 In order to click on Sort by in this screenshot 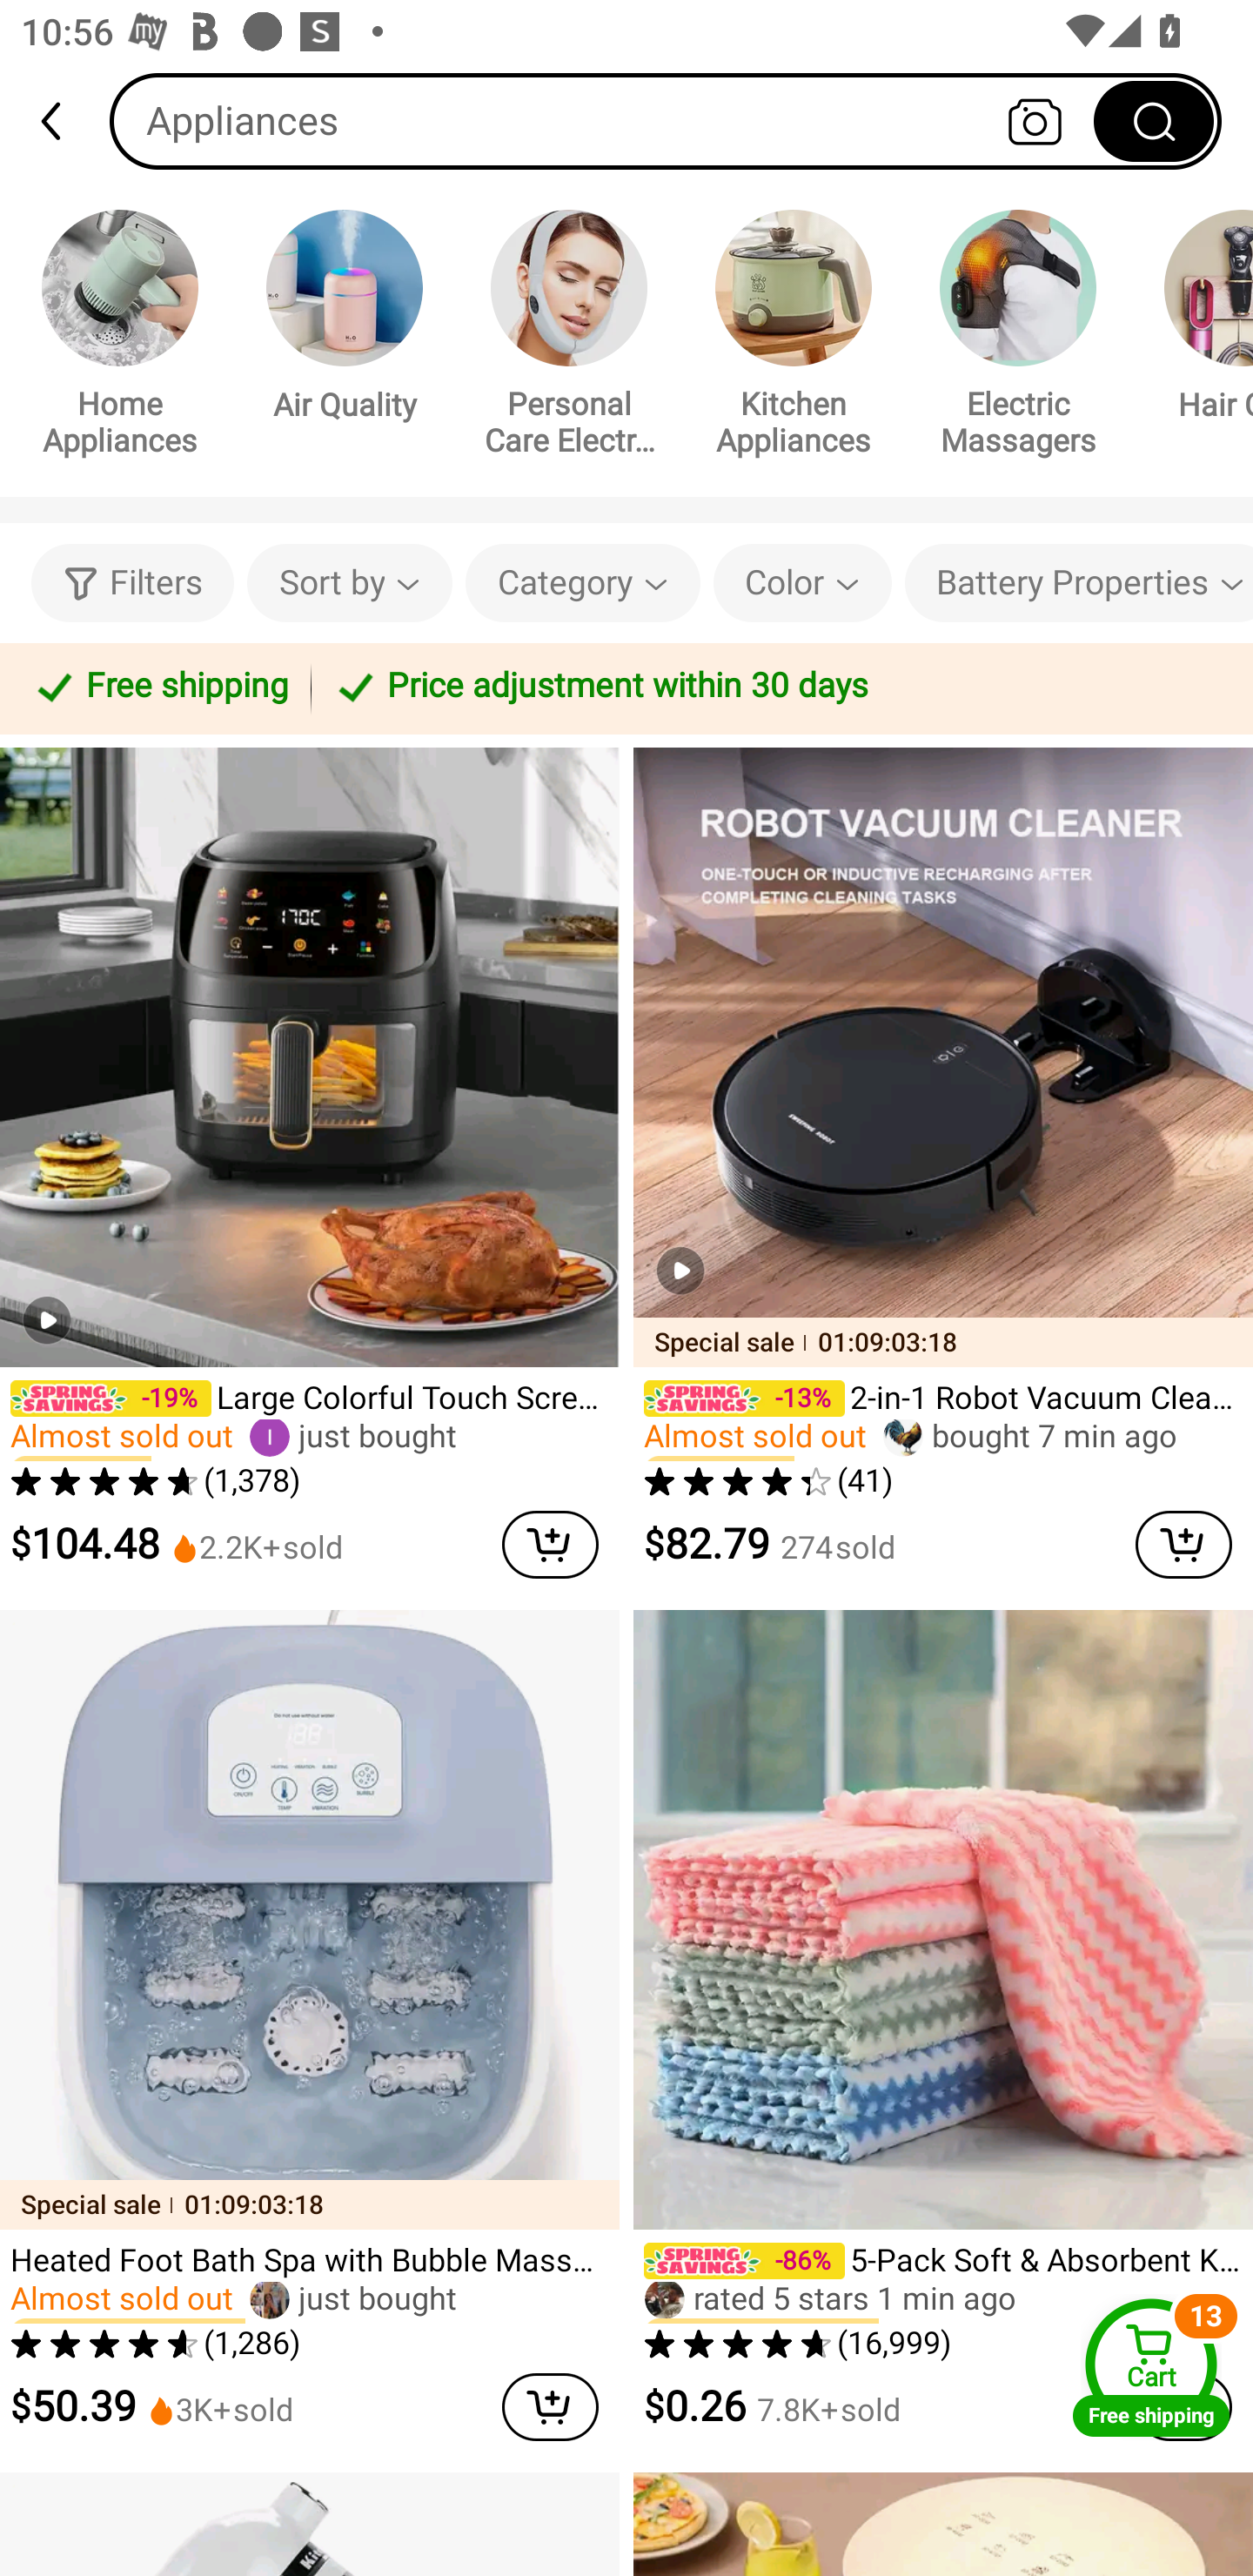, I will do `click(349, 583)`.